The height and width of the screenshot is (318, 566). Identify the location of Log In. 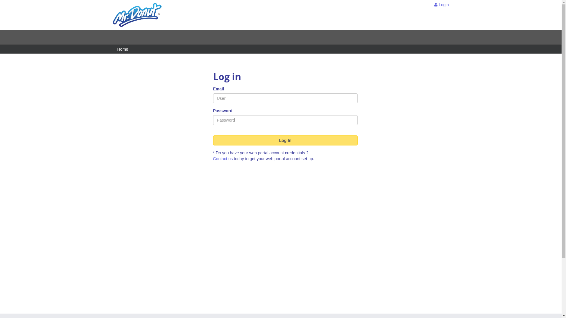
(285, 140).